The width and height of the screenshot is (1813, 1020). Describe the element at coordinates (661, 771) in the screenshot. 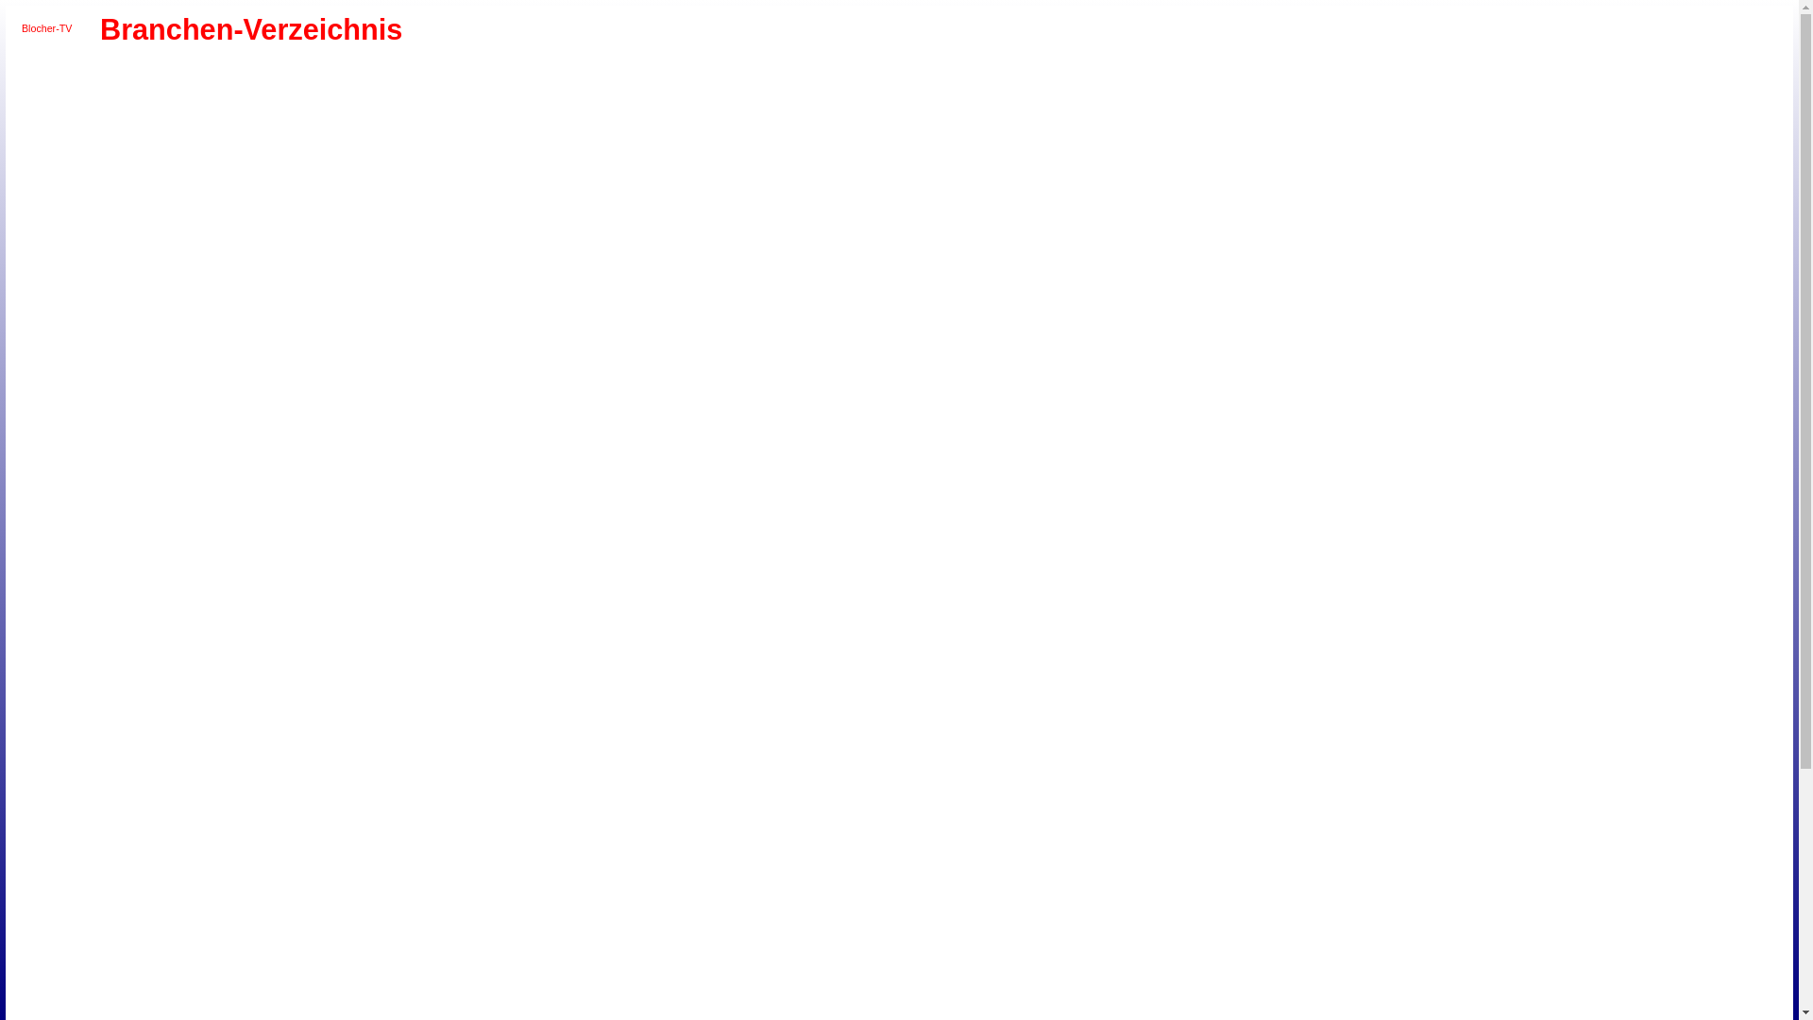

I see `Treffpunkt Bar Herzogenbuchsee Restaurant ` at that location.